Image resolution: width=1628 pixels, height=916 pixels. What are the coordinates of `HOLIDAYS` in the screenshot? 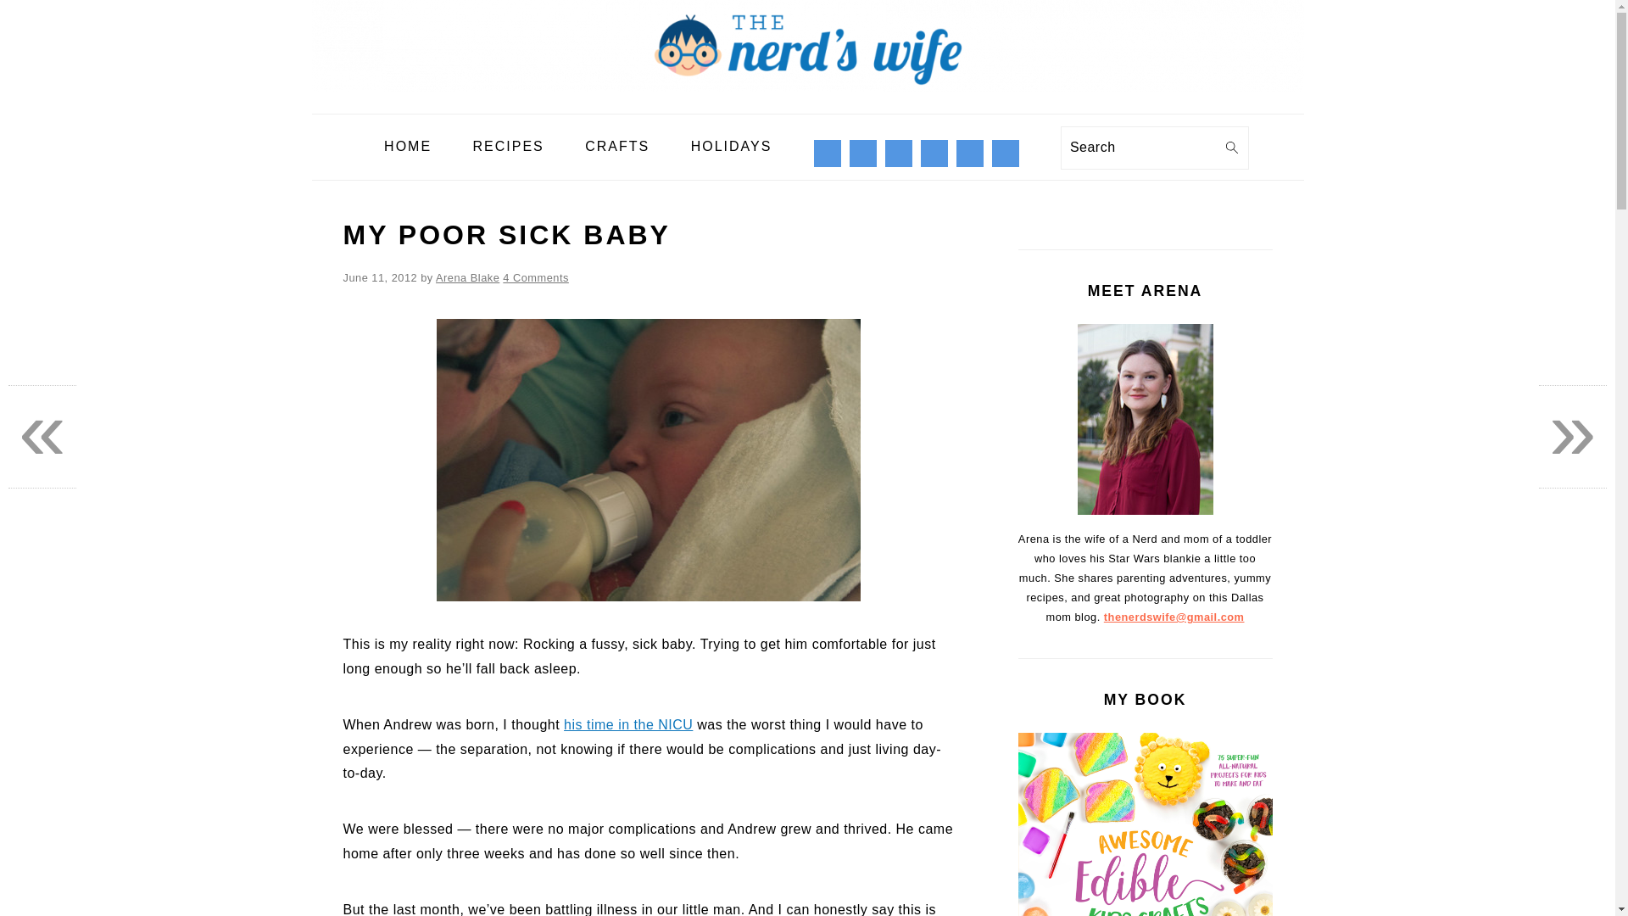 It's located at (731, 147).